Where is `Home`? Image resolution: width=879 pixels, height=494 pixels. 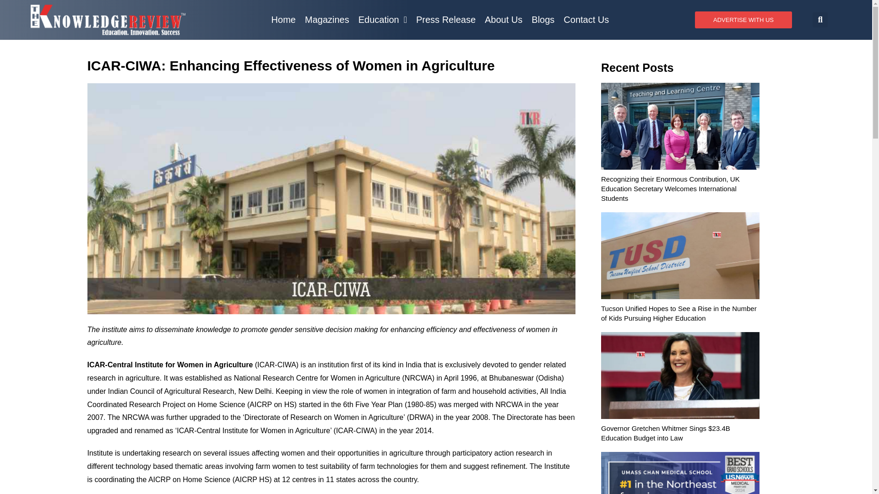
Home is located at coordinates (284, 19).